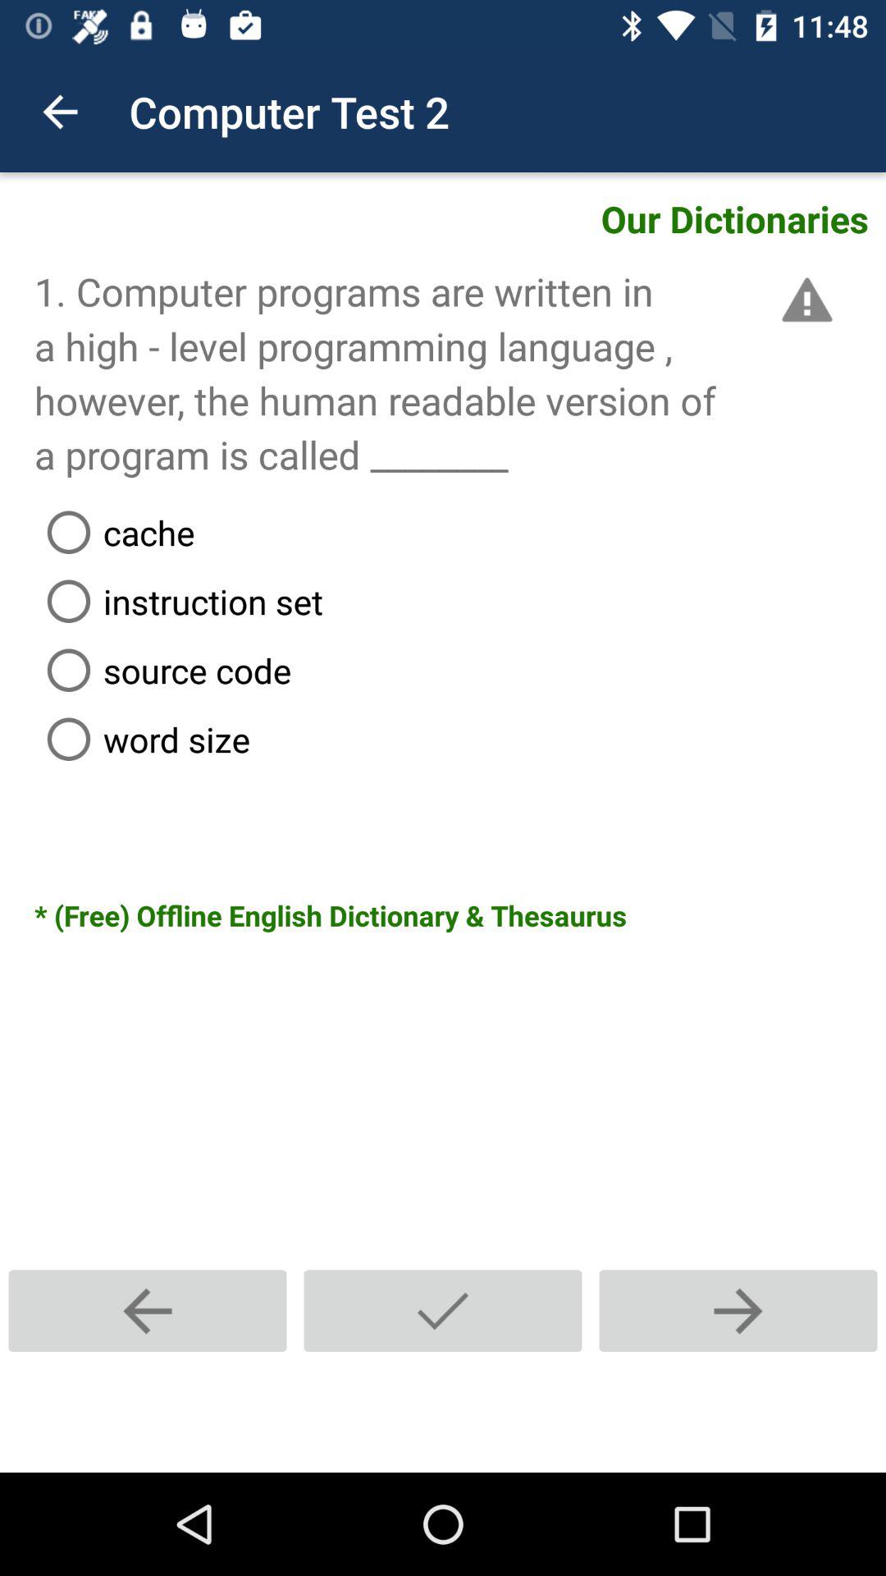 Image resolution: width=886 pixels, height=1576 pixels. What do you see at coordinates (460, 601) in the screenshot?
I see `choose instruction set` at bounding box center [460, 601].